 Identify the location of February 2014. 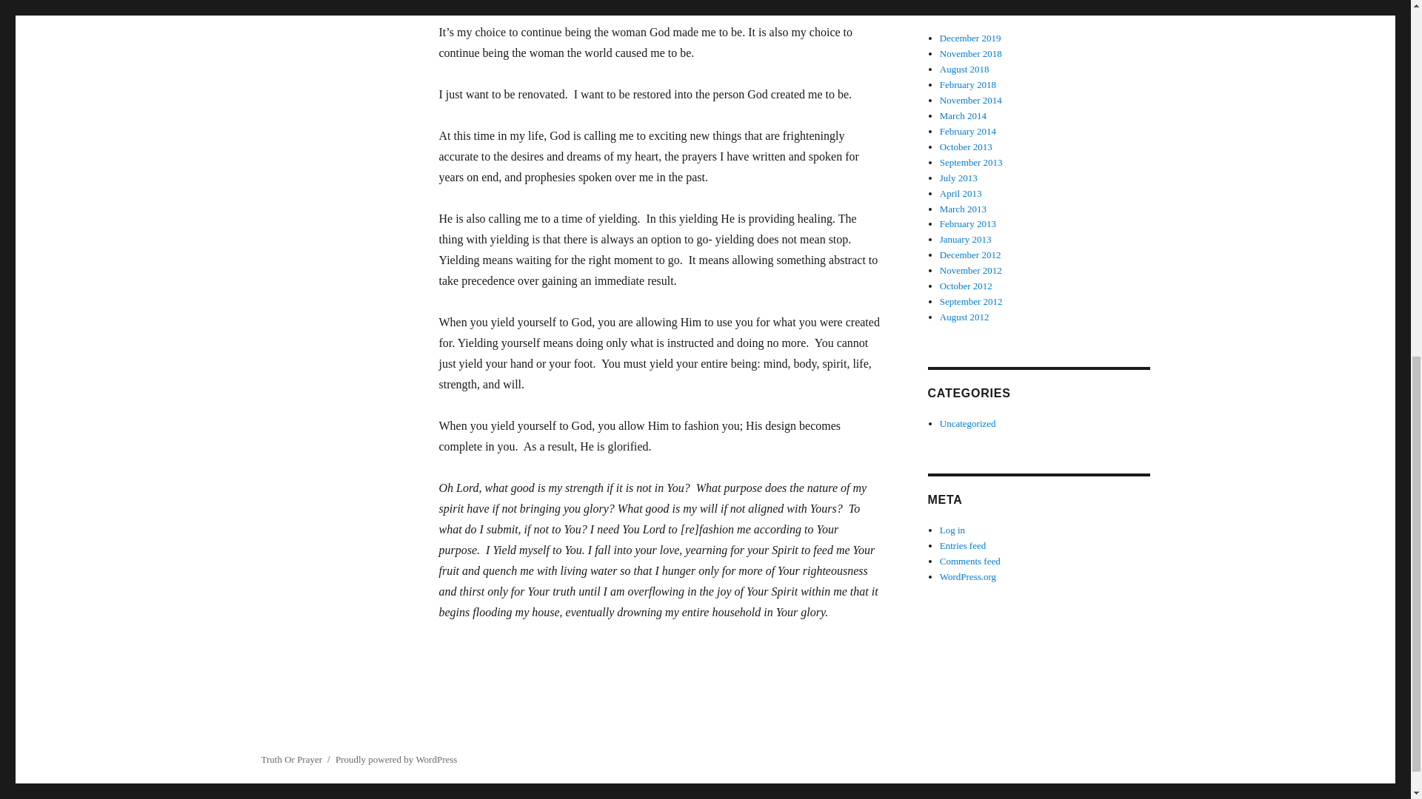
(968, 130).